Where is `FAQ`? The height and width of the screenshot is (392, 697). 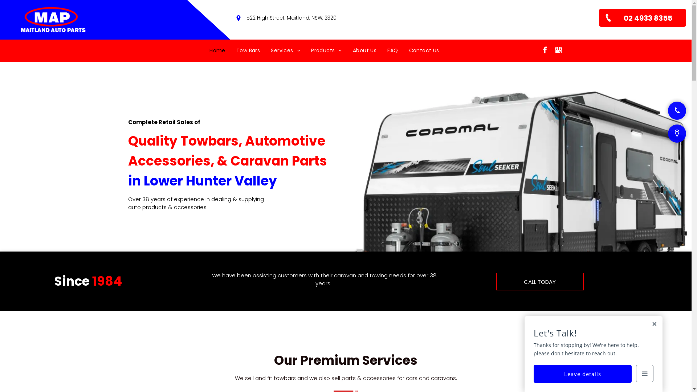 FAQ is located at coordinates (393, 51).